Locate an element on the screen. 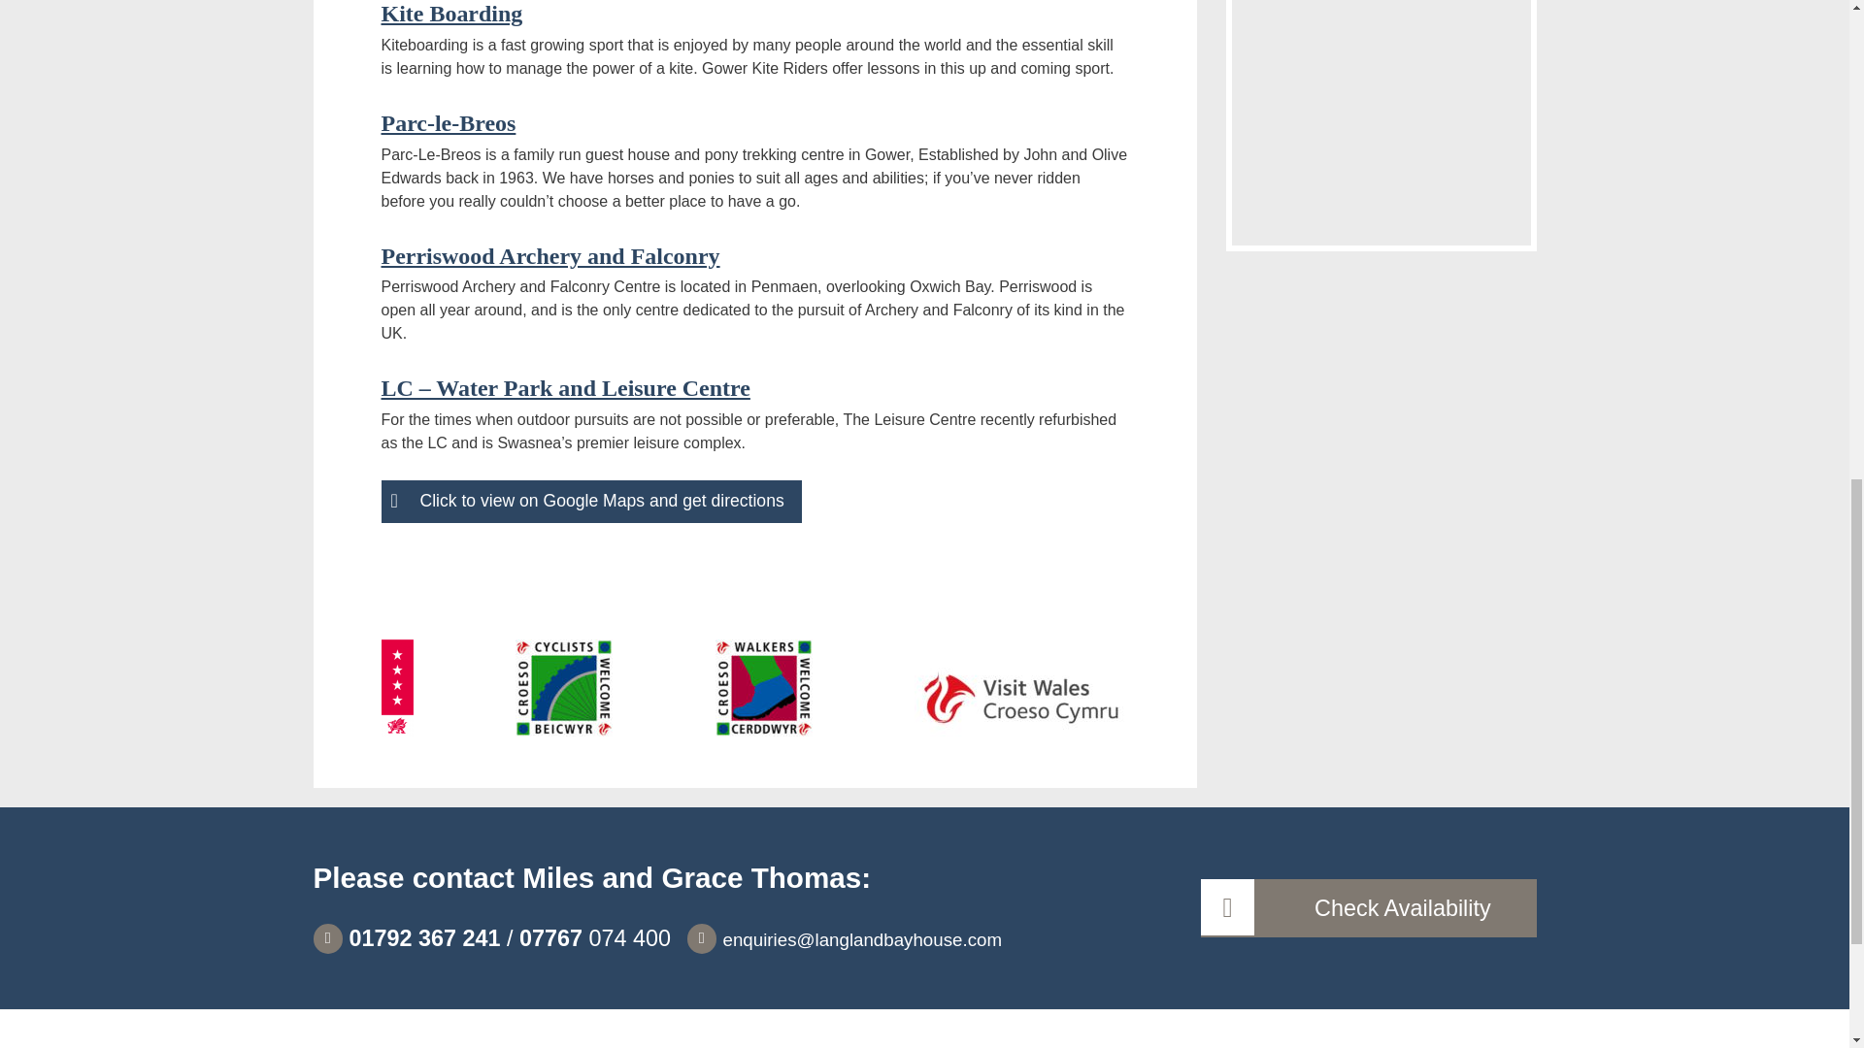 The image size is (1864, 1048). The LC2 Swansea is located at coordinates (564, 387).